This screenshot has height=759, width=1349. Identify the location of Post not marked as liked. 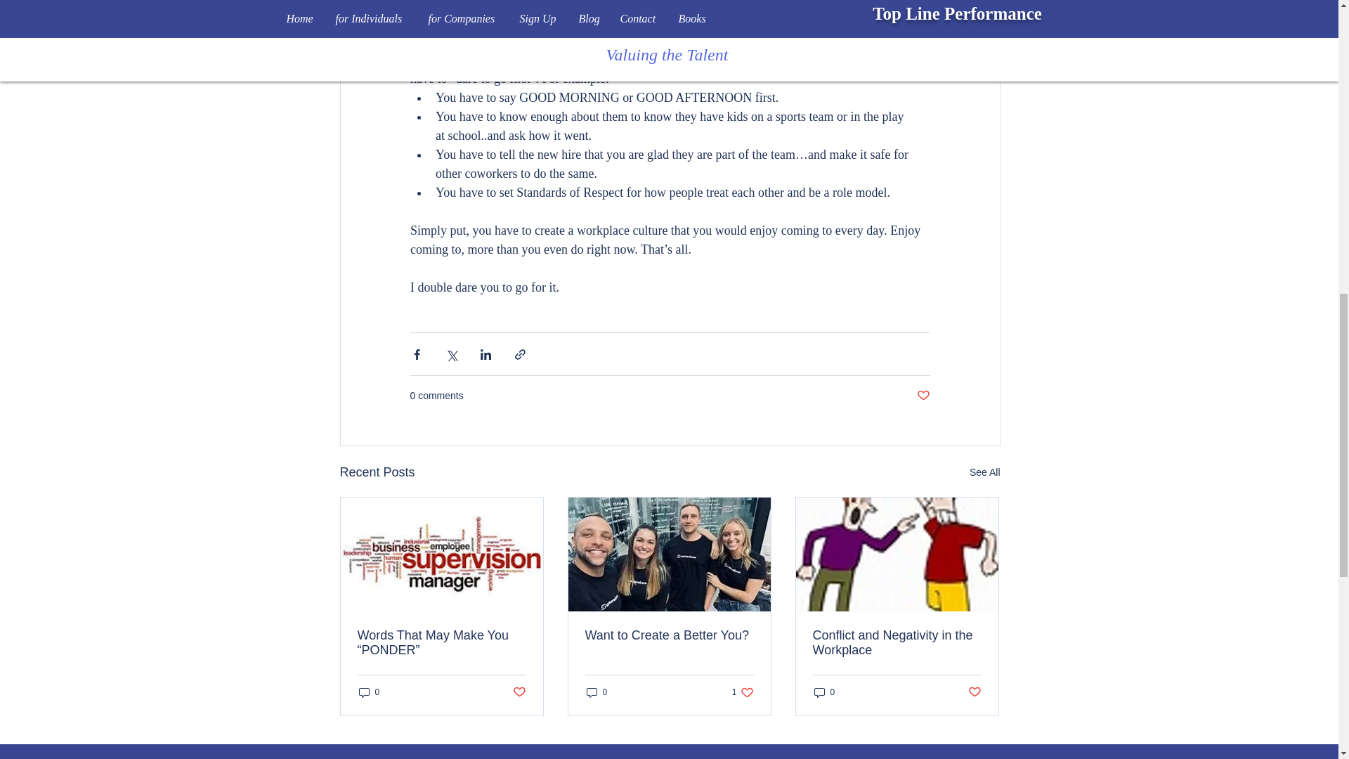
(368, 692).